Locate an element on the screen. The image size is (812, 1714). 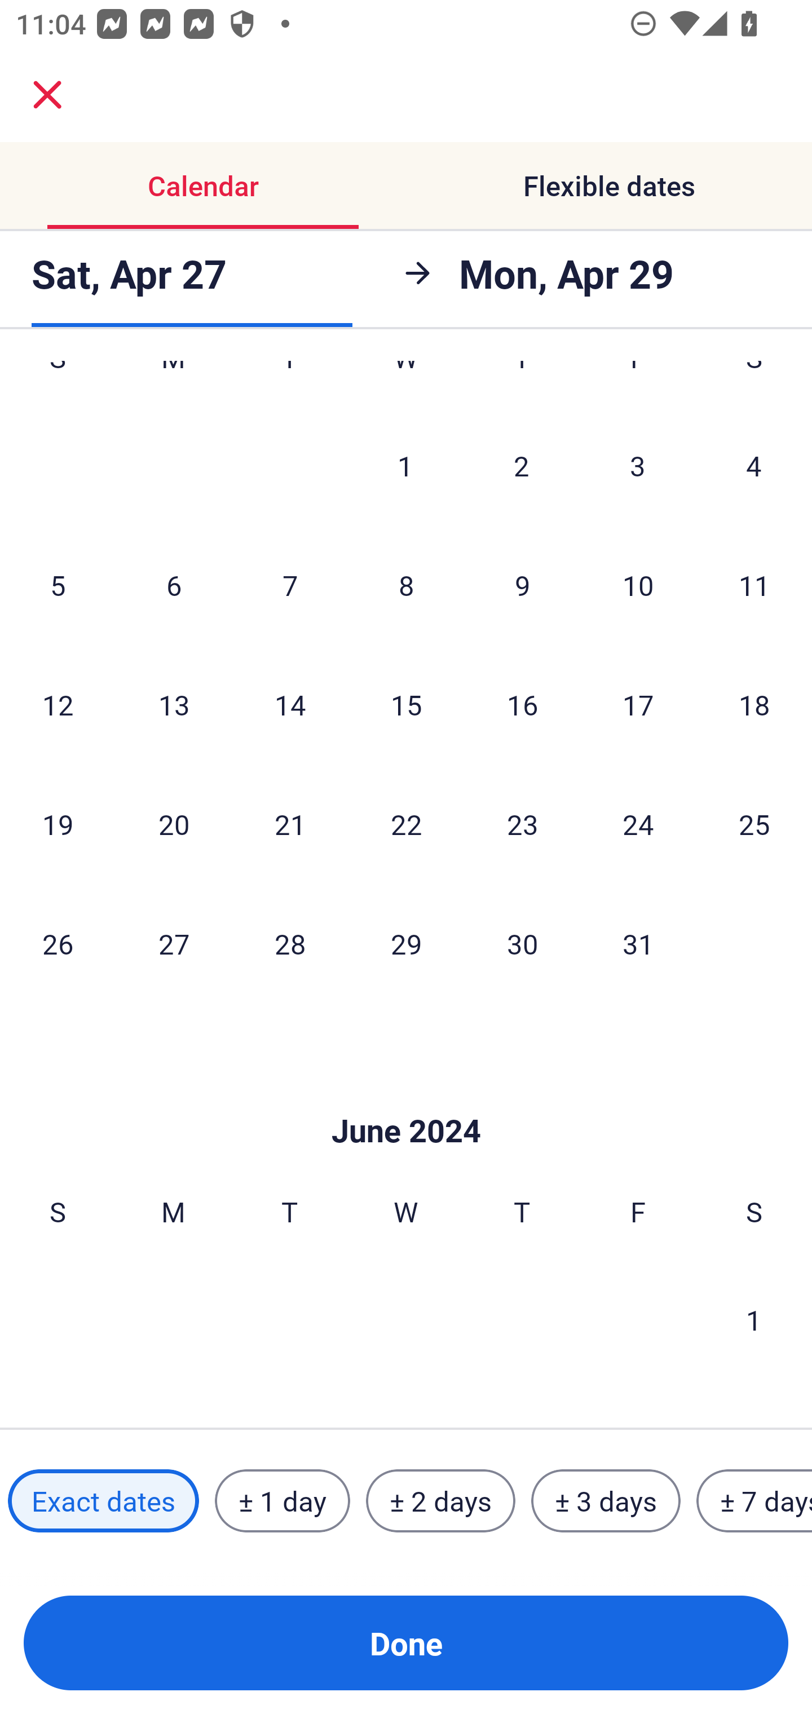
Flexible dates is located at coordinates (609, 186).